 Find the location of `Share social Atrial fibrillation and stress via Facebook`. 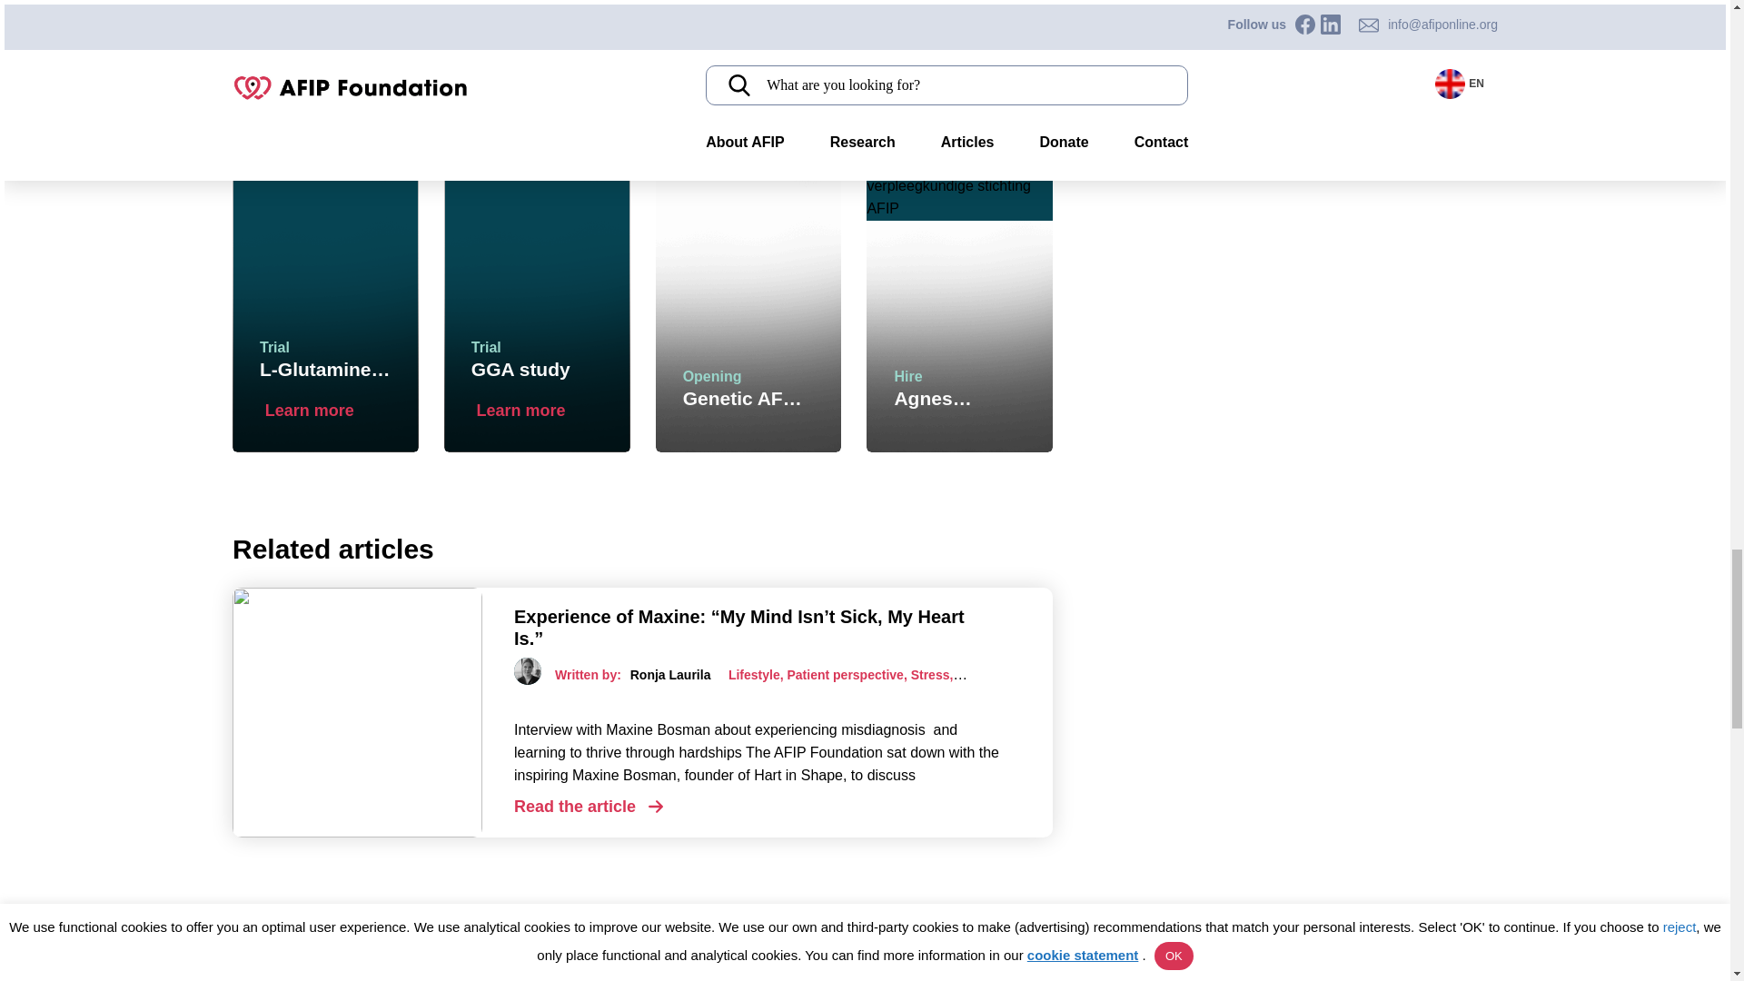

Share social Atrial fibrillation and stress via Facebook is located at coordinates (314, 64).